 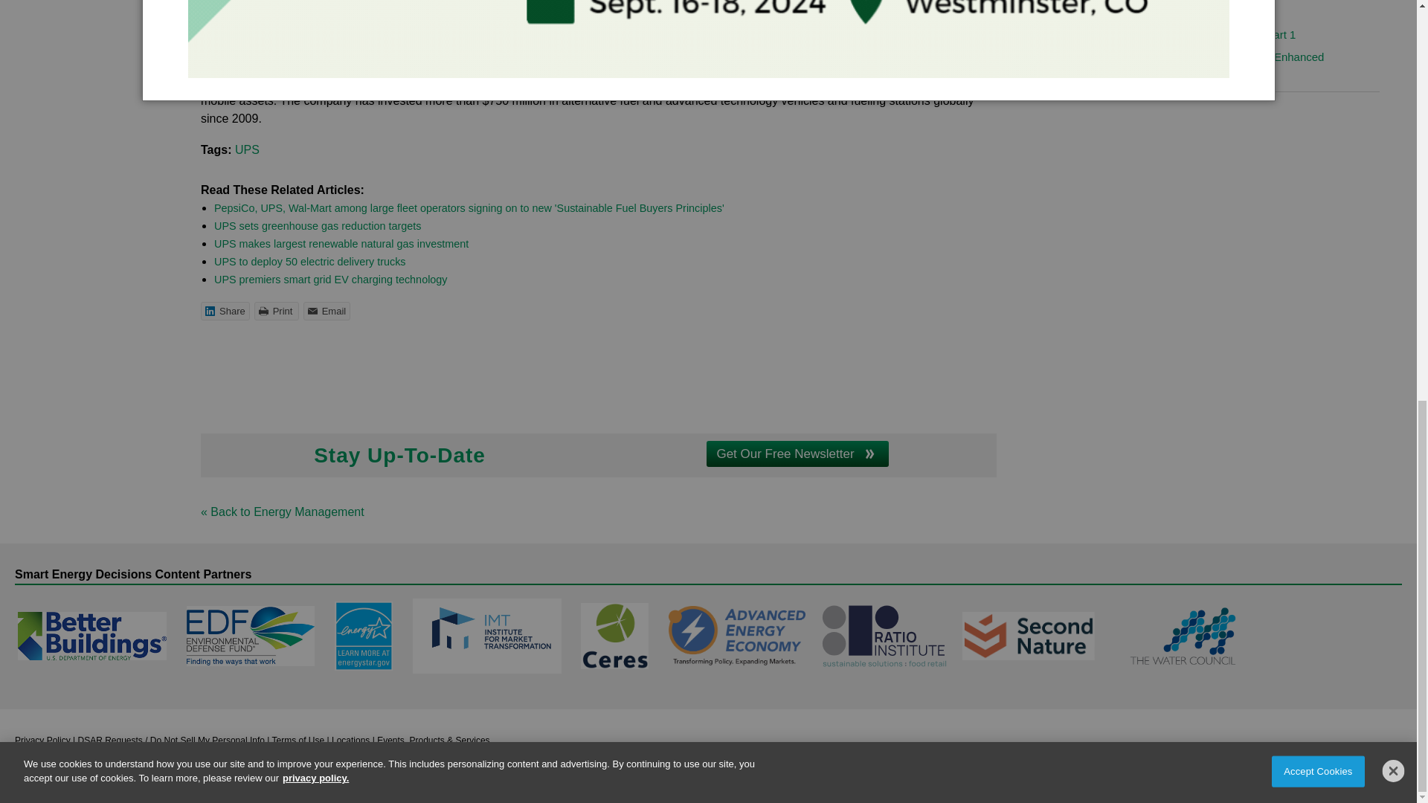 What do you see at coordinates (599, 367) in the screenshot?
I see `3rd party ad content` at bounding box center [599, 367].